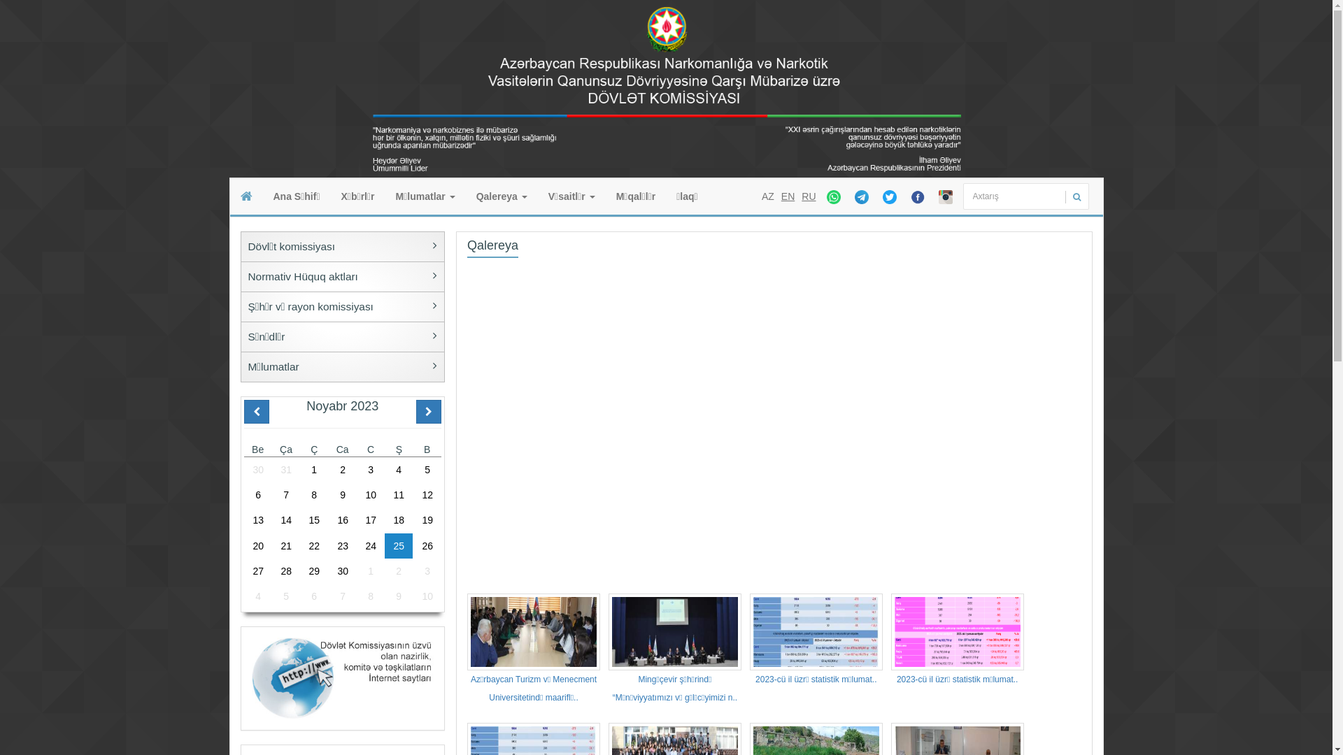  What do you see at coordinates (427, 520) in the screenshot?
I see `19` at bounding box center [427, 520].